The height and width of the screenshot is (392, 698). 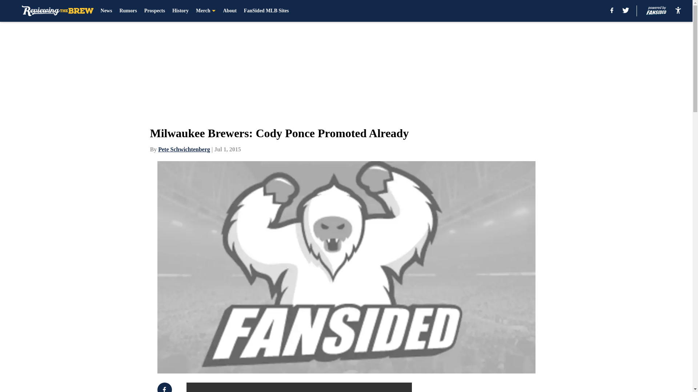 I want to click on Rumors, so click(x=128, y=11).